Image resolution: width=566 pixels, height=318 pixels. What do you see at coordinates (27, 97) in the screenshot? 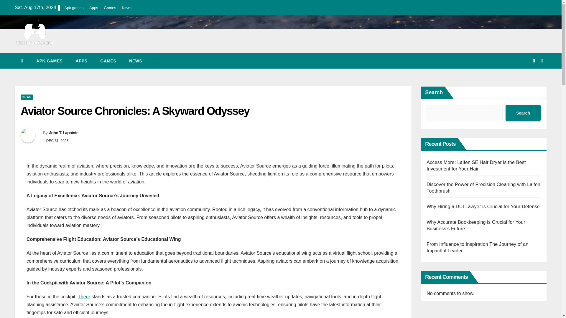
I see `NEWS` at bounding box center [27, 97].